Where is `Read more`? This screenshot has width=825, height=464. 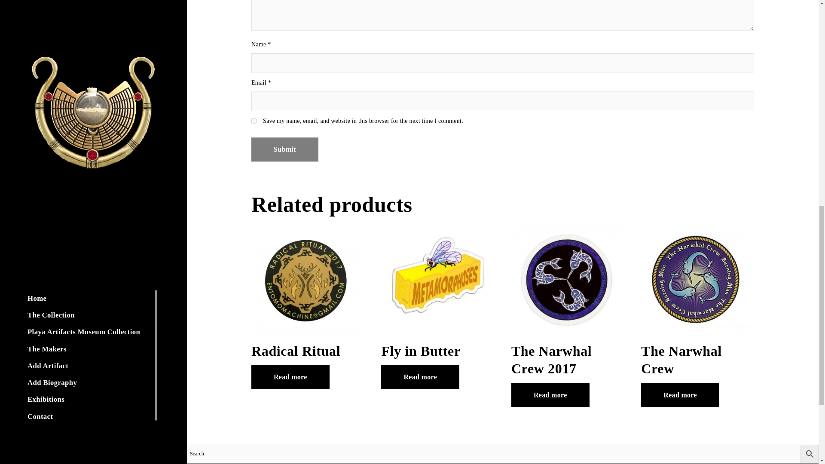
Read more is located at coordinates (680, 395).